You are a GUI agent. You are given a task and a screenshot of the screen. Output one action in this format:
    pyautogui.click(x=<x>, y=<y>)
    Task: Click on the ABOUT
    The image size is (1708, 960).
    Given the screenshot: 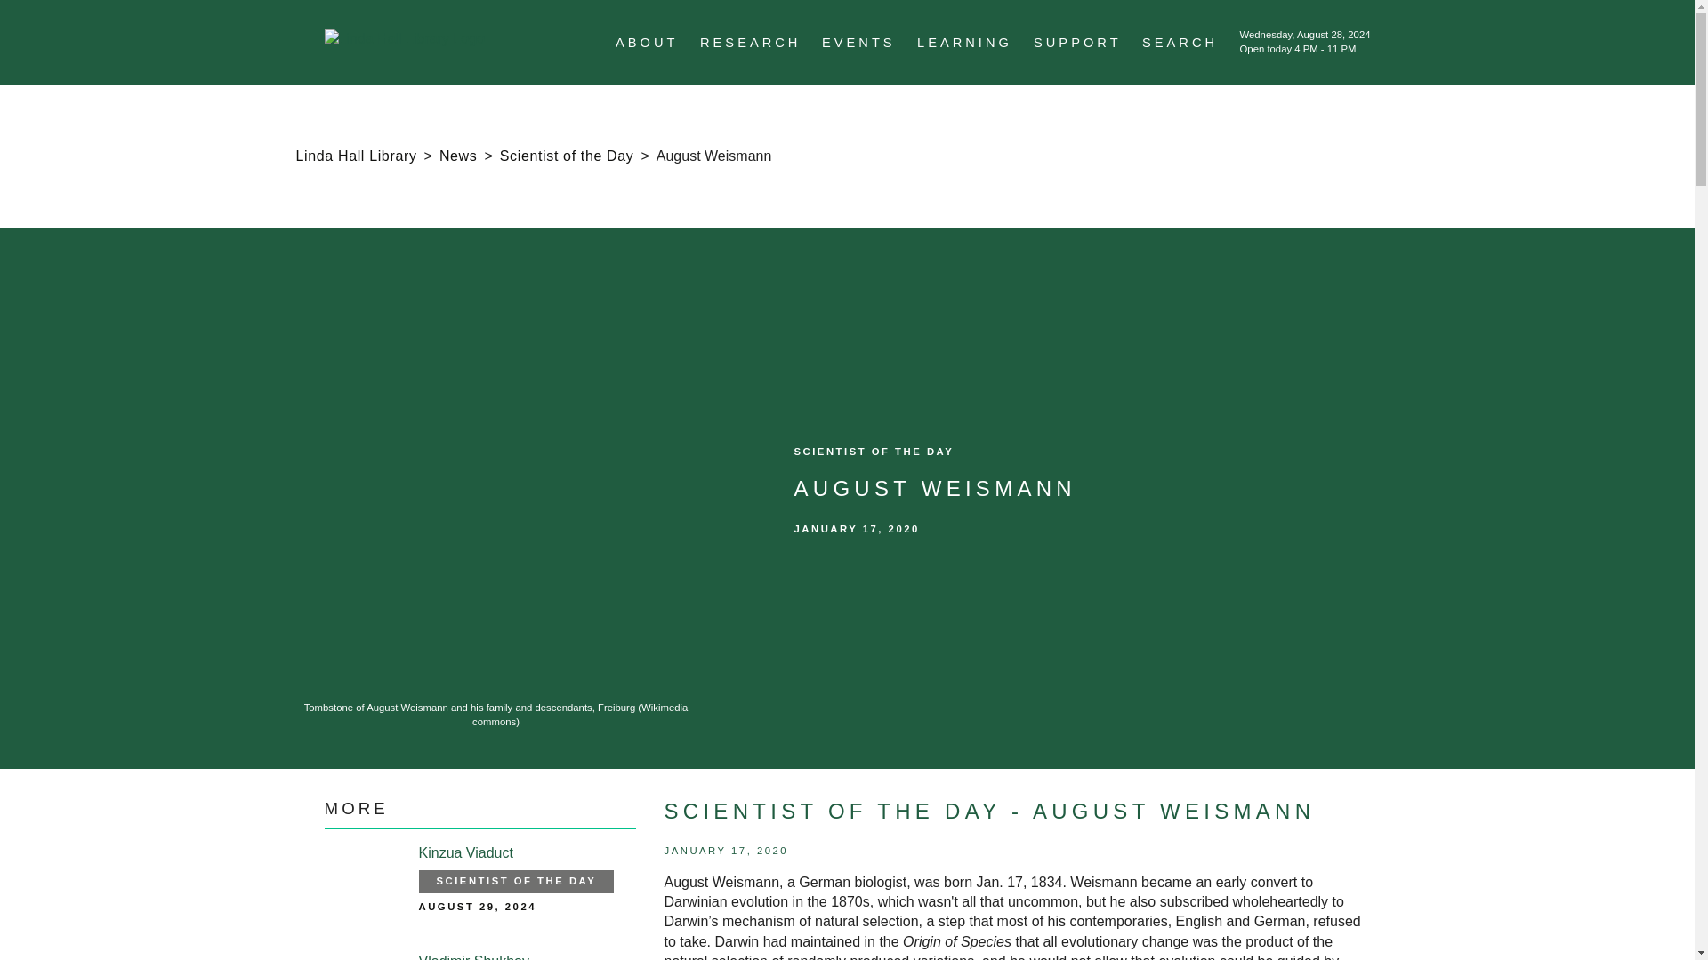 What is the action you would take?
    pyautogui.click(x=646, y=43)
    